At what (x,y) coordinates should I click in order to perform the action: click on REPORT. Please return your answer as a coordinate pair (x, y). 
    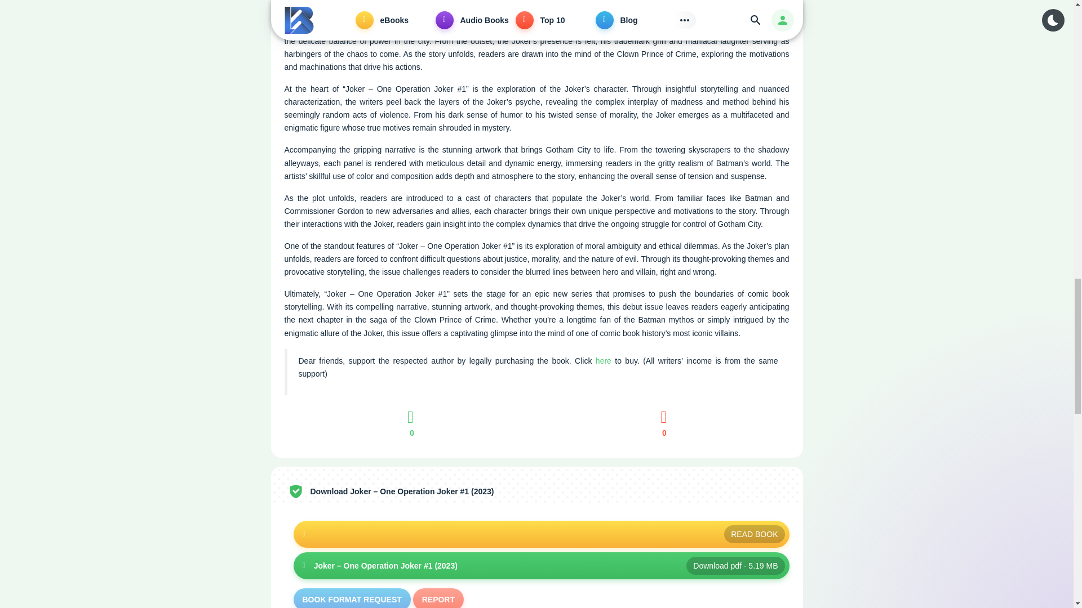
    Looking at the image, I should click on (438, 598).